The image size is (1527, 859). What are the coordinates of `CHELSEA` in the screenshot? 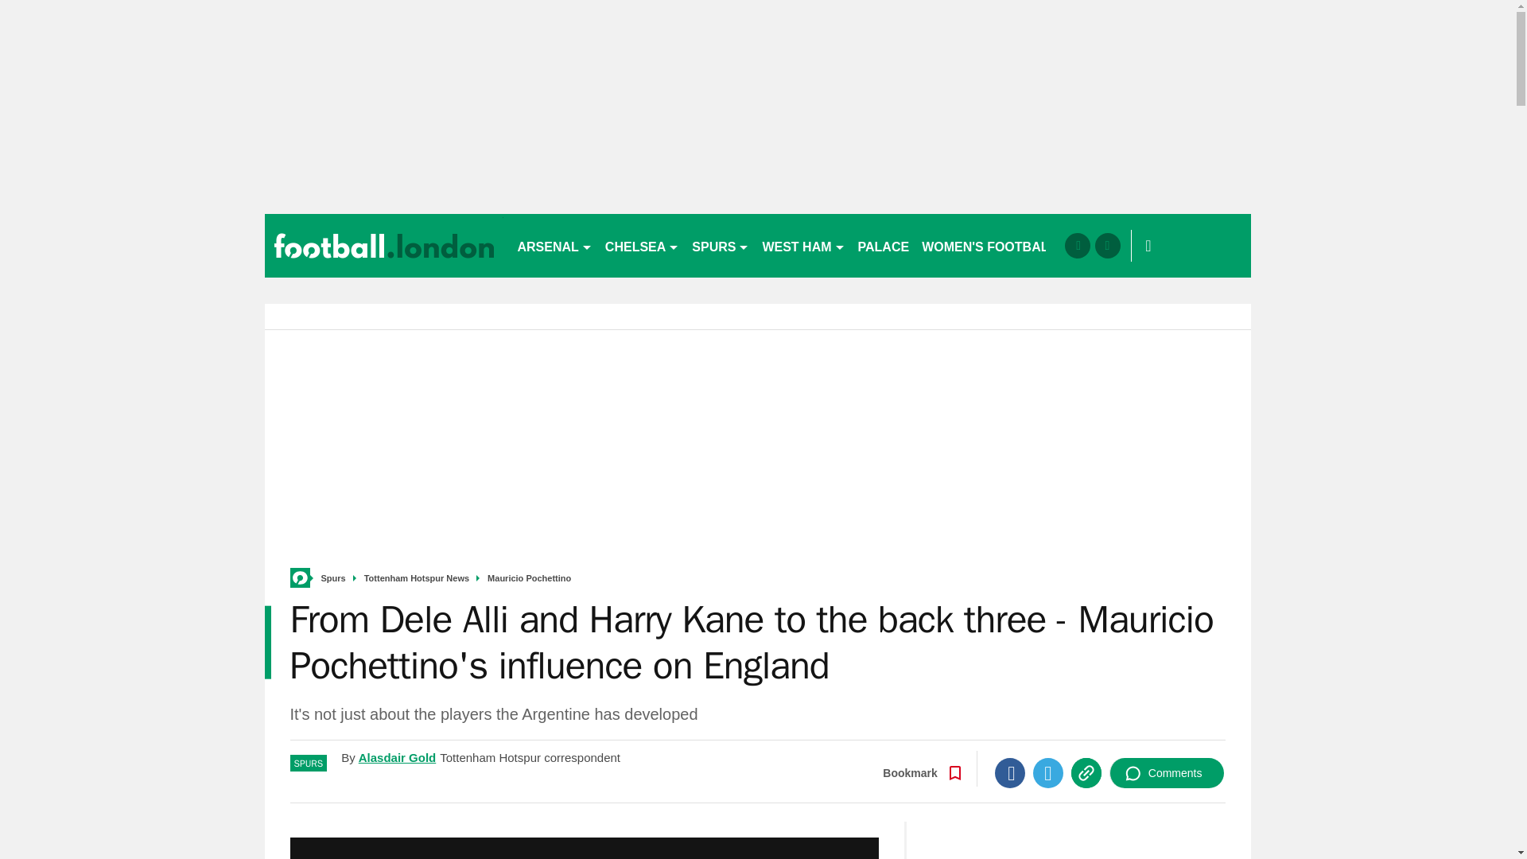 It's located at (642, 245).